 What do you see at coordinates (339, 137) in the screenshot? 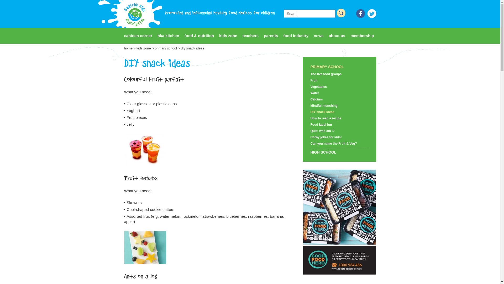
I see `Corny jokes for kids!` at bounding box center [339, 137].